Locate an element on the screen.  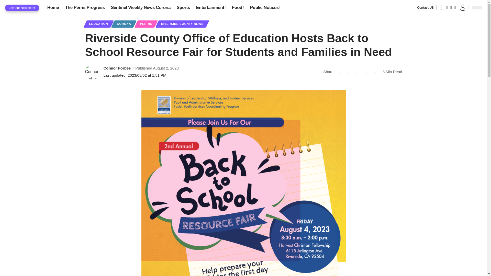
Contact US is located at coordinates (425, 7).